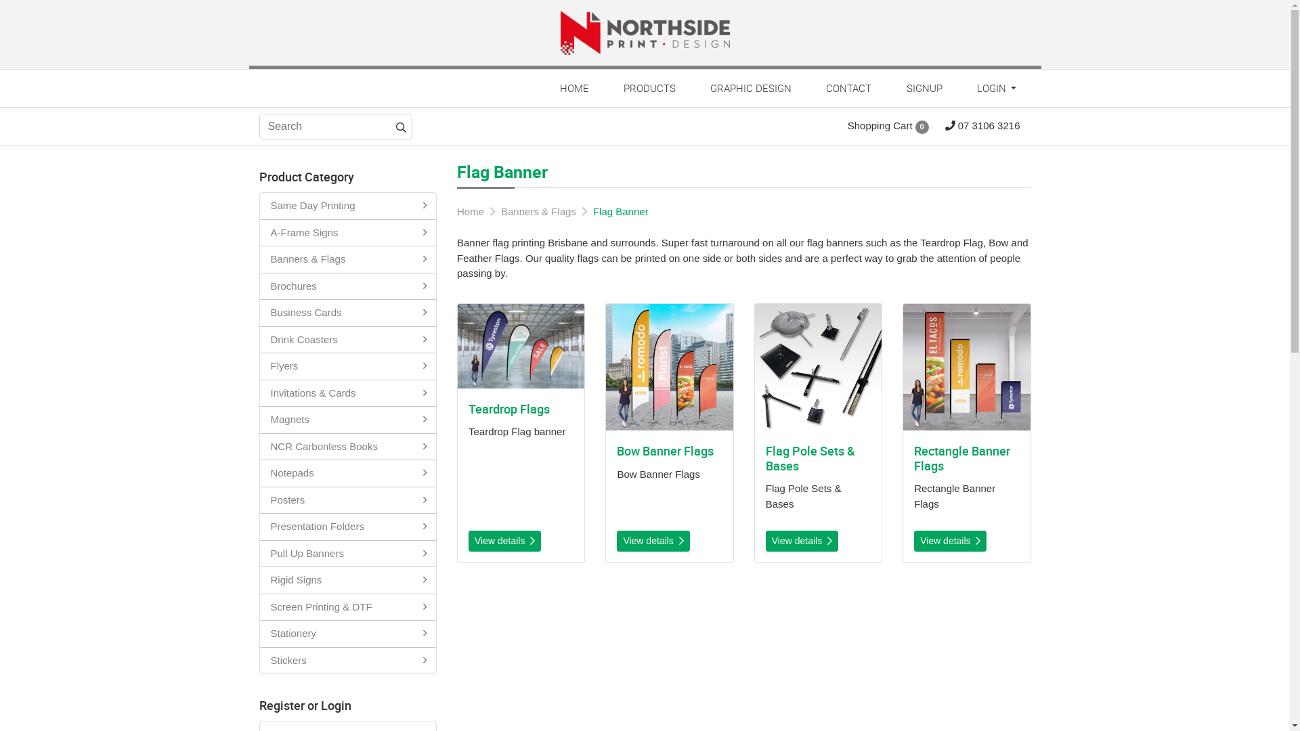 This screenshot has height=731, width=1300. What do you see at coordinates (967, 367) in the screenshot?
I see `Rectangle Banner Flags` at bounding box center [967, 367].